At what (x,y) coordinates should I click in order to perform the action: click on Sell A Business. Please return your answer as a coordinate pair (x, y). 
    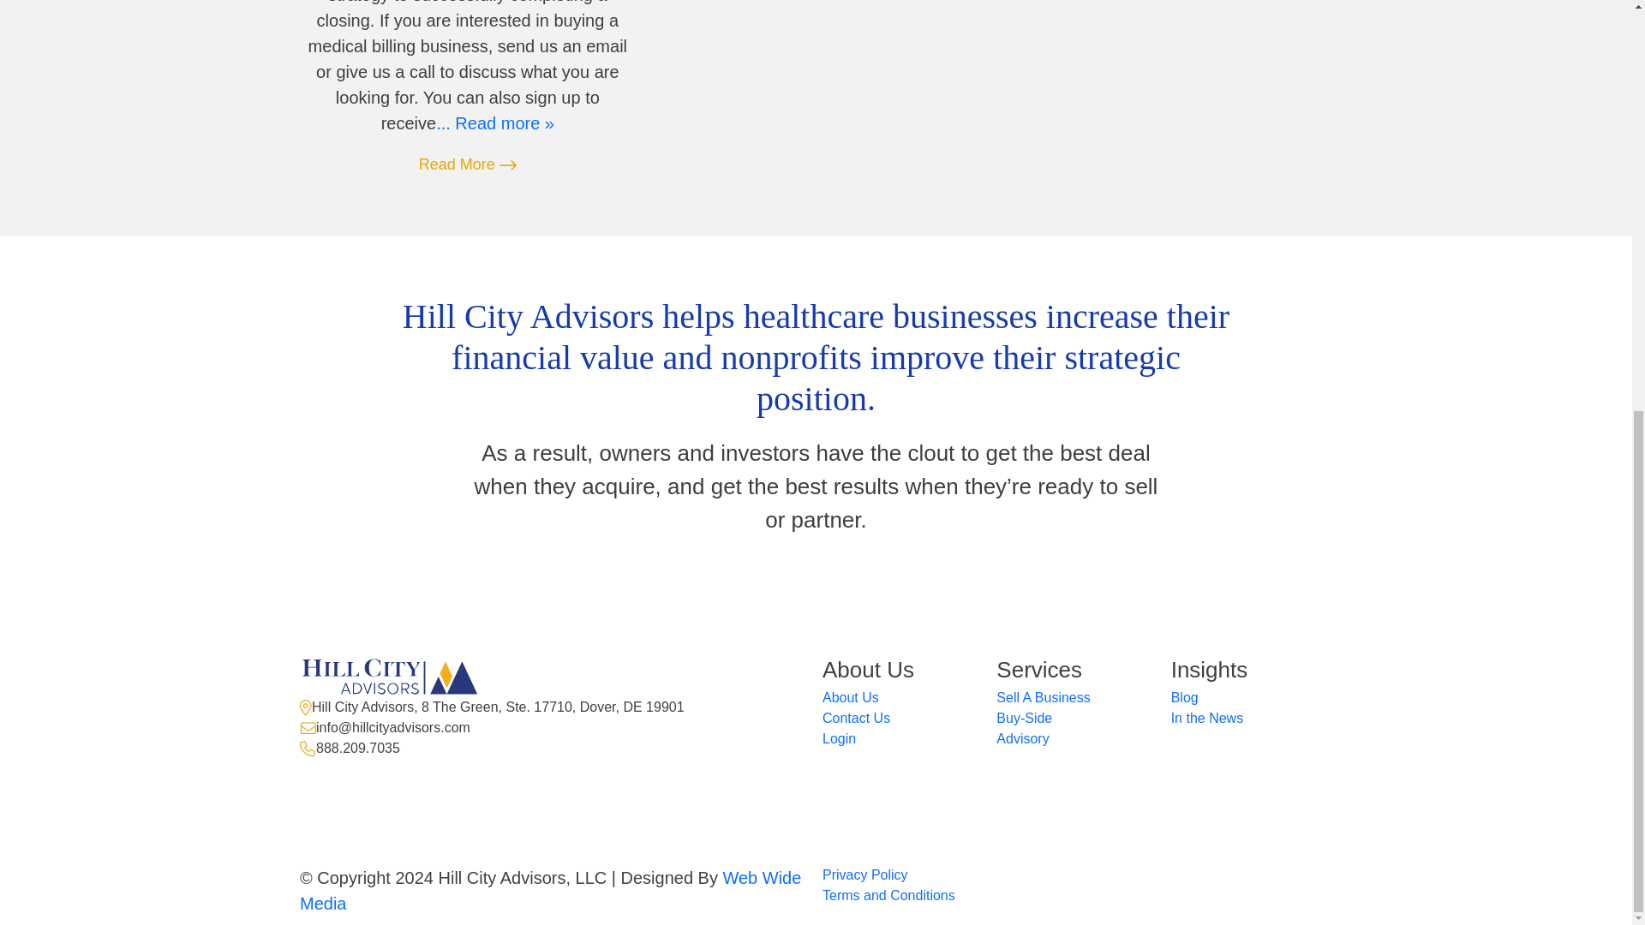
    Looking at the image, I should click on (1043, 697).